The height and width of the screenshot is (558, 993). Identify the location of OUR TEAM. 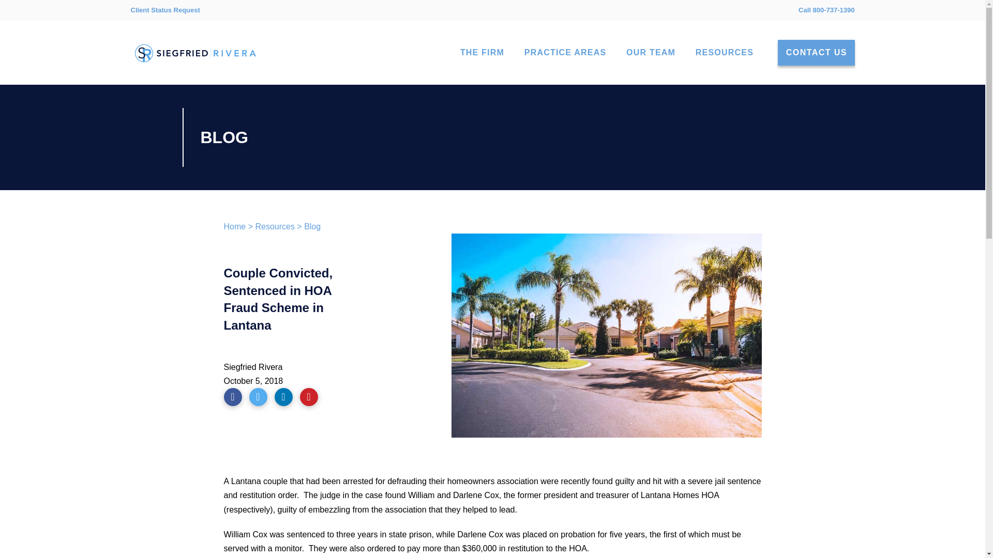
(650, 52).